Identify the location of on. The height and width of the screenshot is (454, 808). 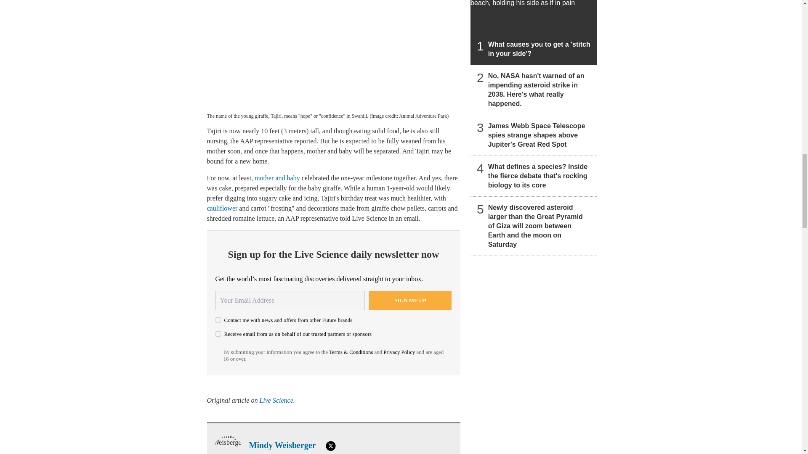
(218, 319).